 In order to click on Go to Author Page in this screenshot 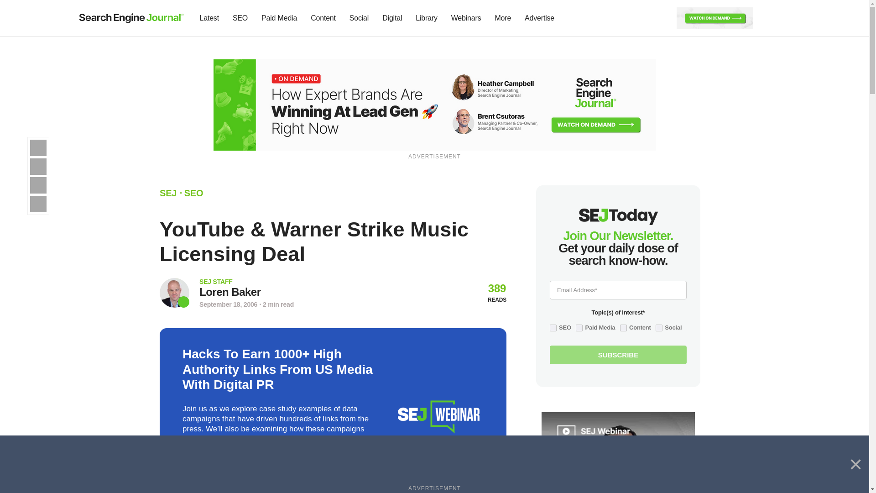, I will do `click(174, 293)`.